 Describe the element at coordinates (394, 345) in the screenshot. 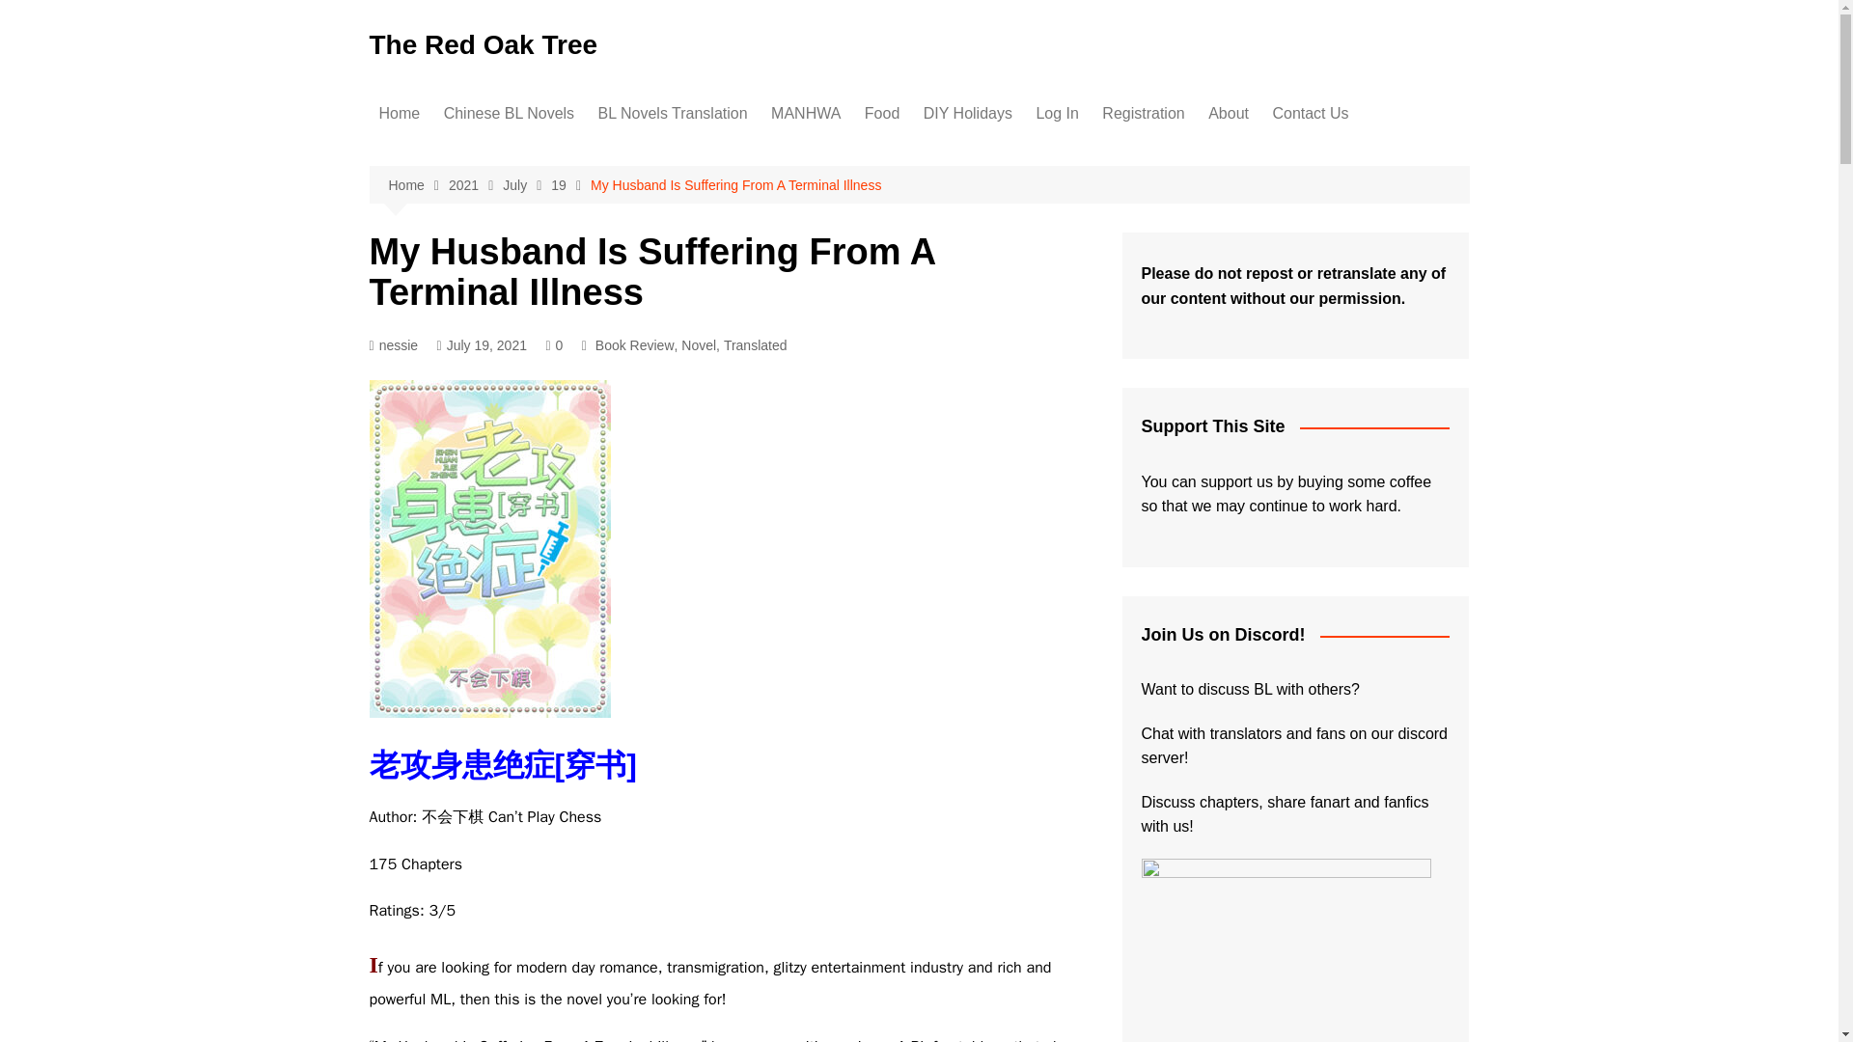

I see `nessie` at that location.